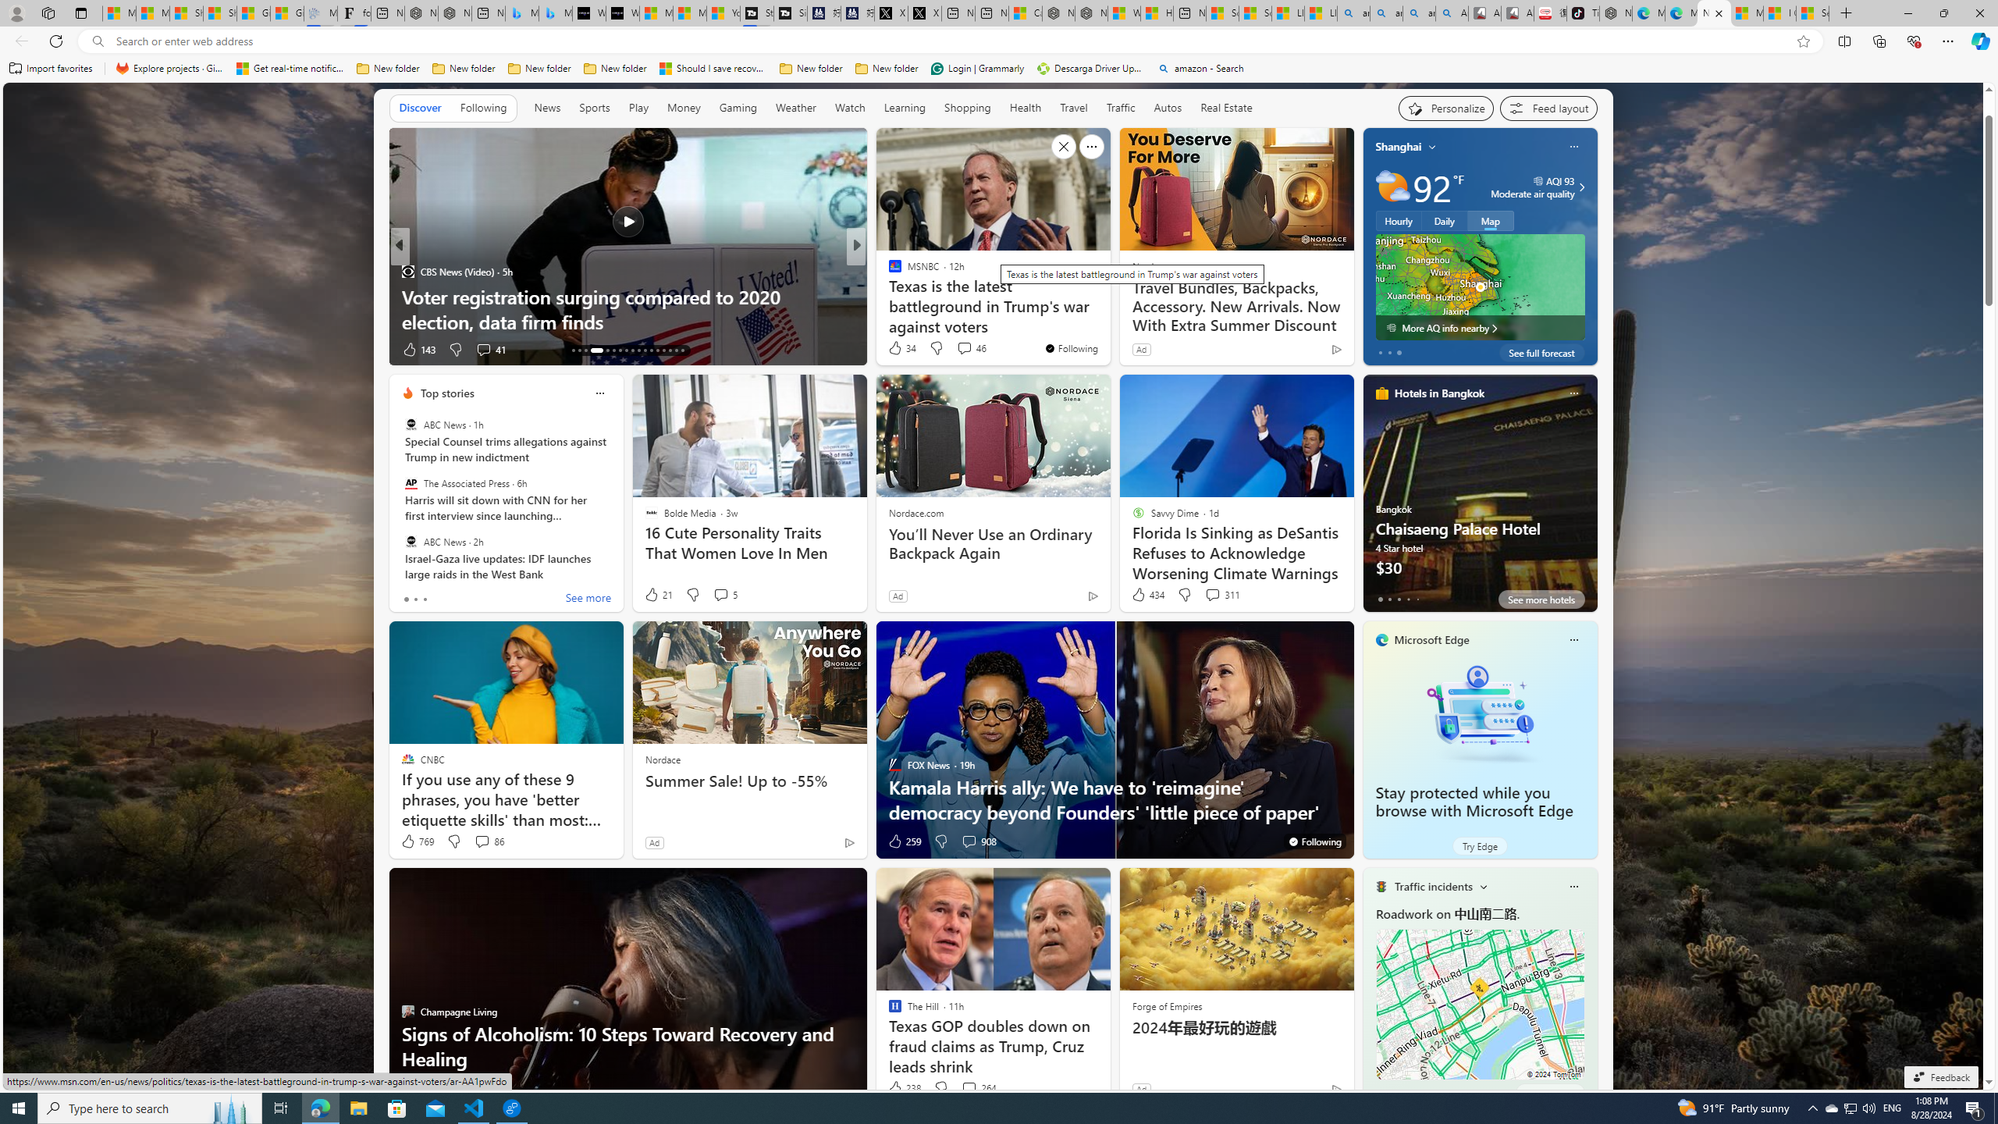 This screenshot has width=1998, height=1124. I want to click on ABC News, so click(411, 542).